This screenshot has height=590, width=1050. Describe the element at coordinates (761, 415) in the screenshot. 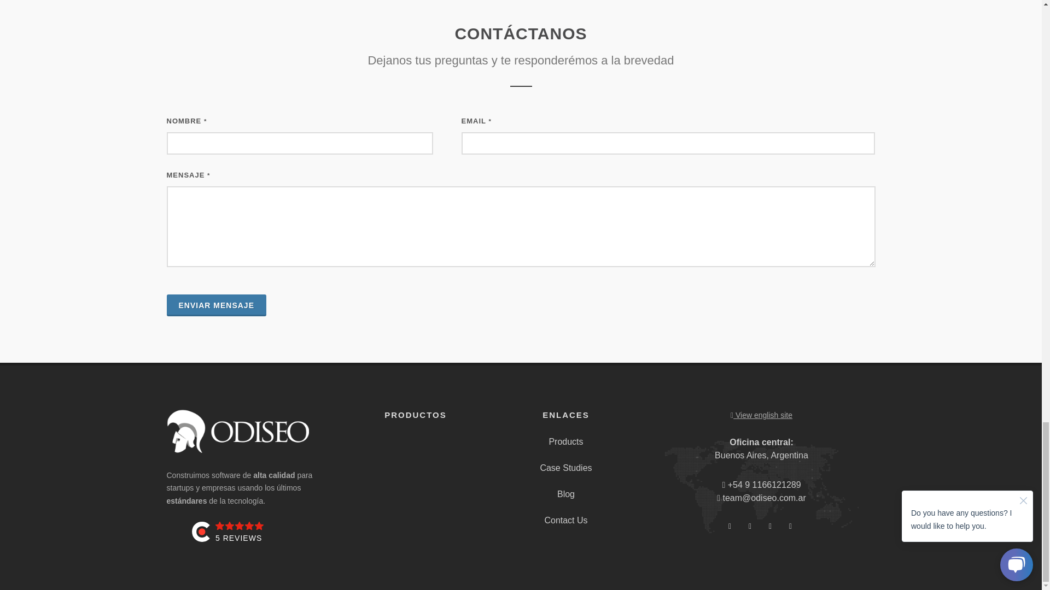

I see `View english site` at that location.